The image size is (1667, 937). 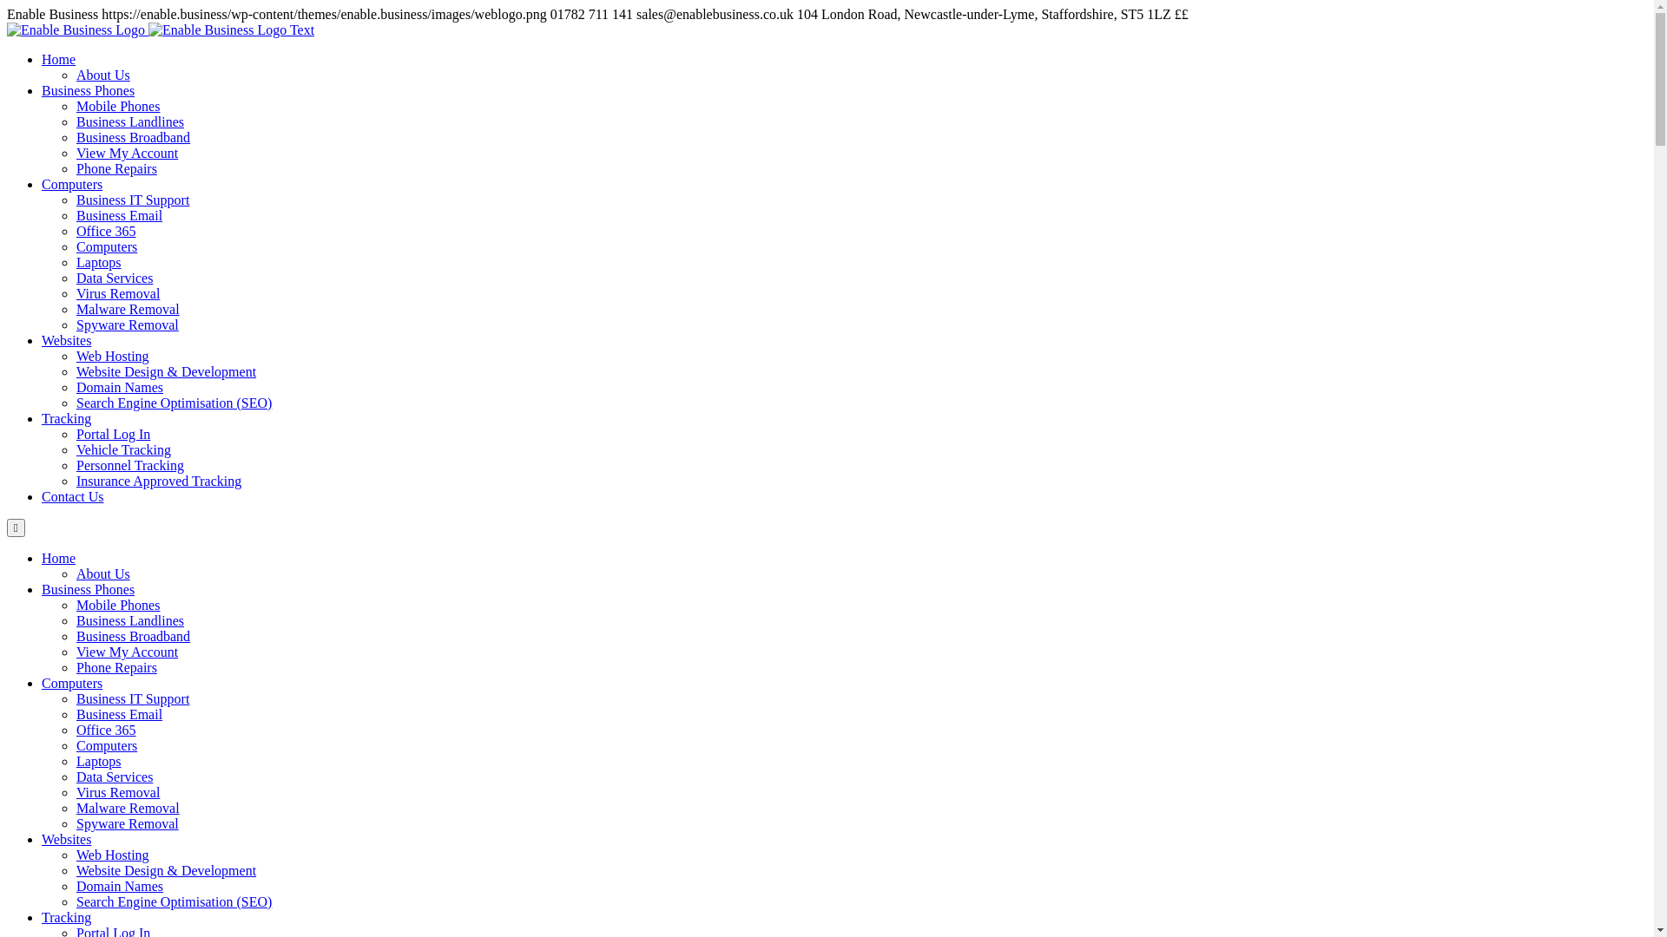 I want to click on Web Hosting, so click(x=113, y=855).